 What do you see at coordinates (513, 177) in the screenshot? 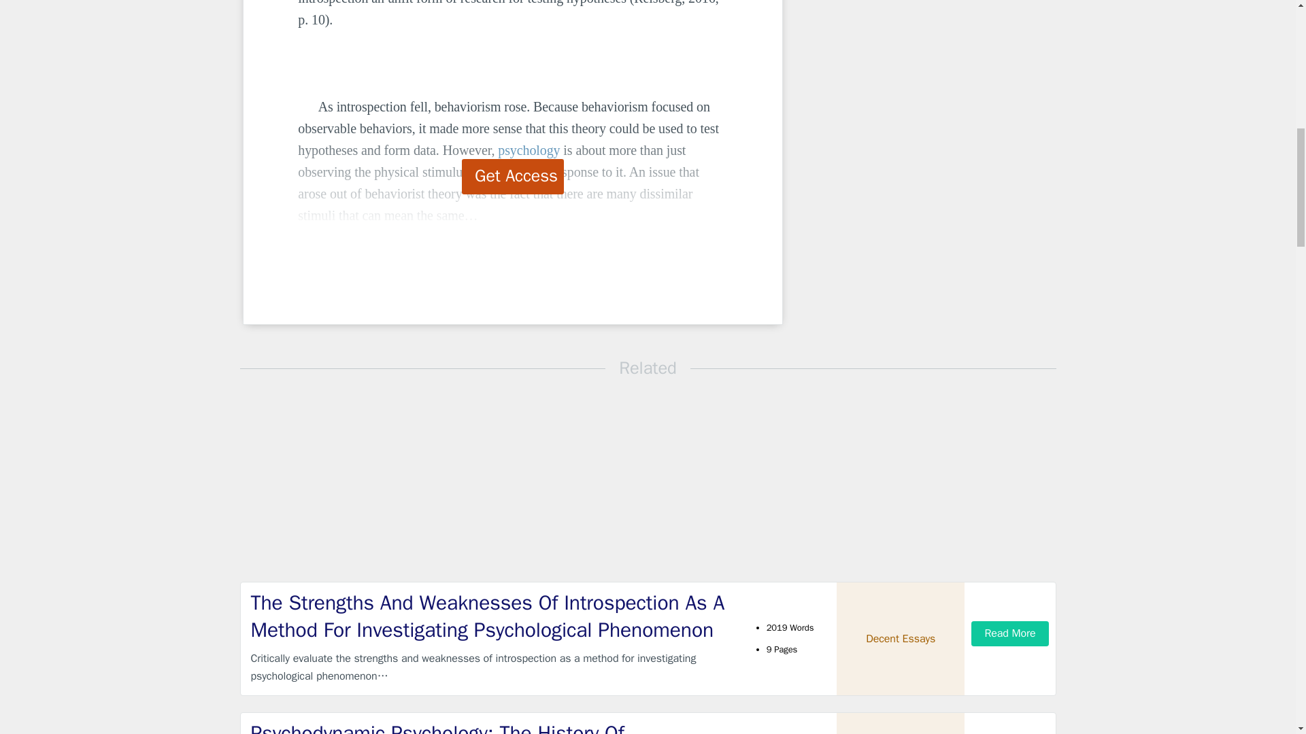
I see `Get Access` at bounding box center [513, 177].